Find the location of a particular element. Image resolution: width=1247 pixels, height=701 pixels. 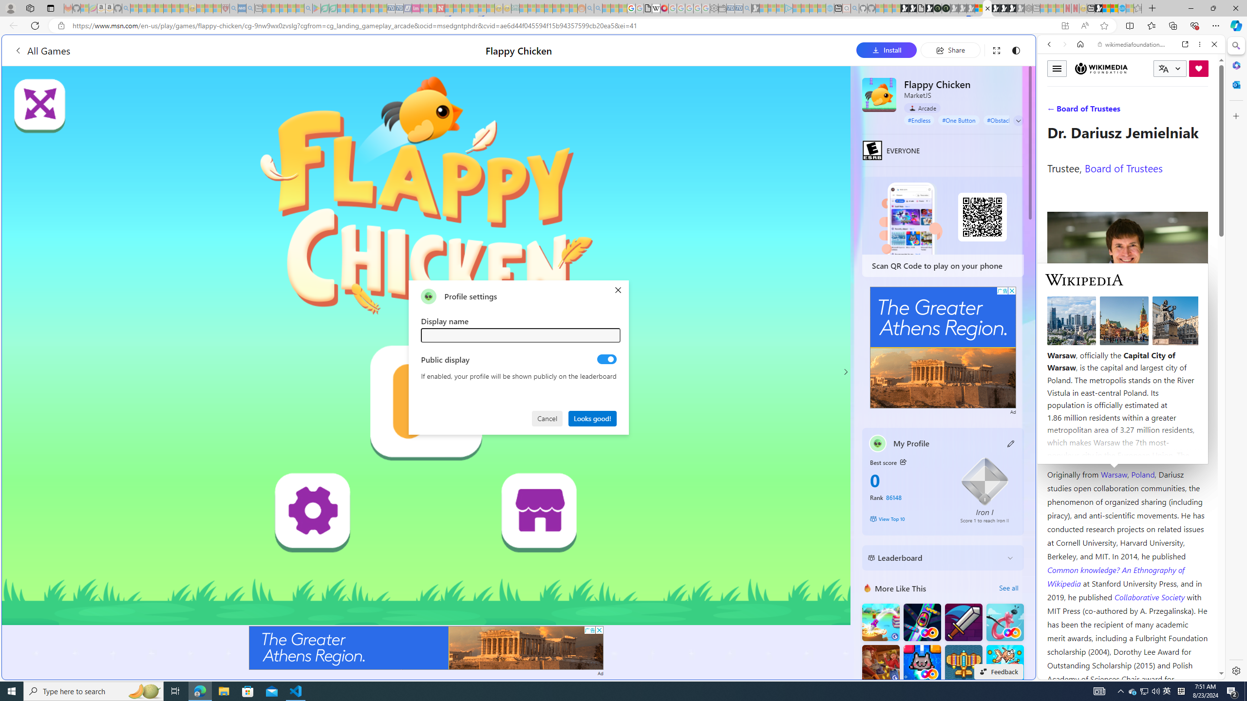

Class: i icon icon-translate language-switcher__icon is located at coordinates (1163, 69).